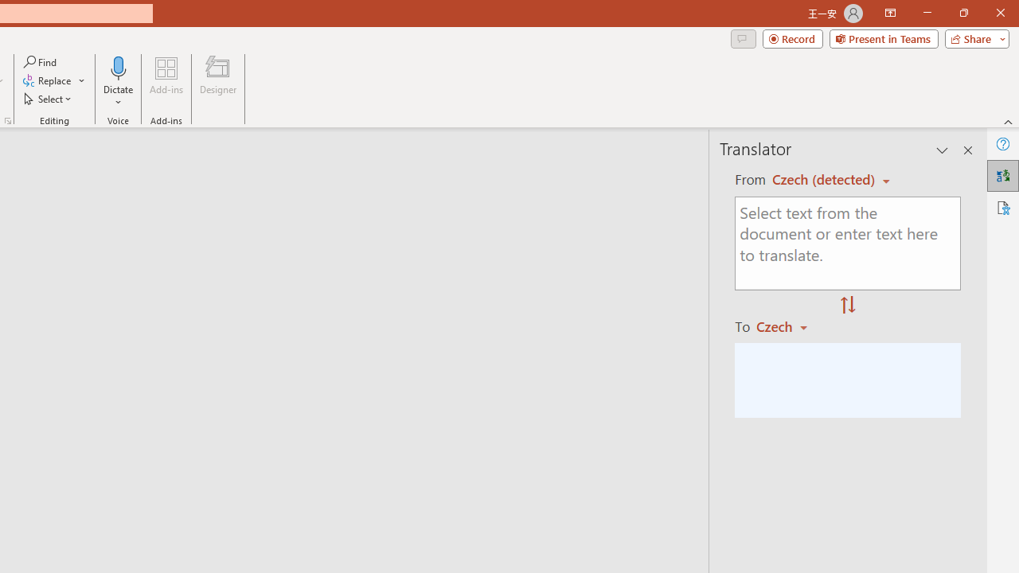 The width and height of the screenshot is (1019, 573). I want to click on Record, so click(793, 38).